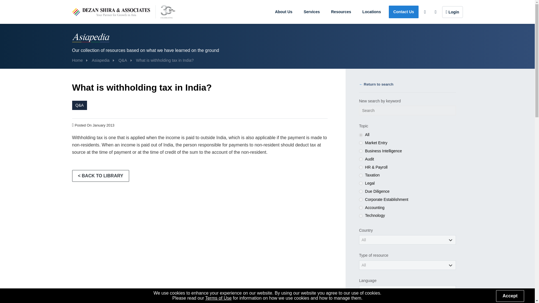 This screenshot has width=539, height=303. What do you see at coordinates (361, 200) in the screenshot?
I see `264` at bounding box center [361, 200].